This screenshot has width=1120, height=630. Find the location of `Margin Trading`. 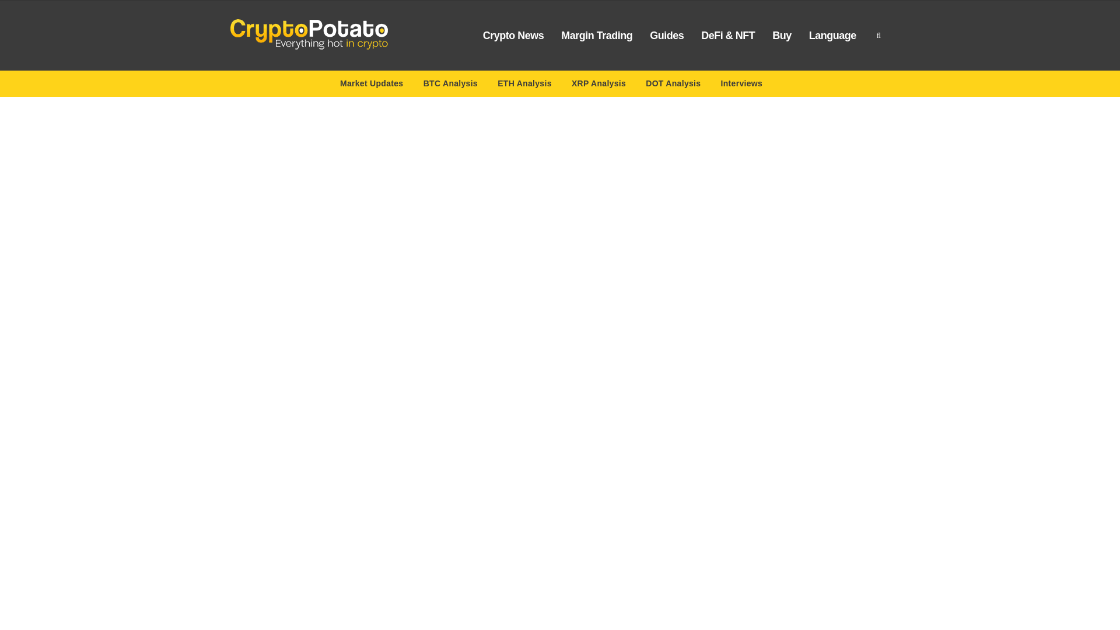

Margin Trading is located at coordinates (596, 35).